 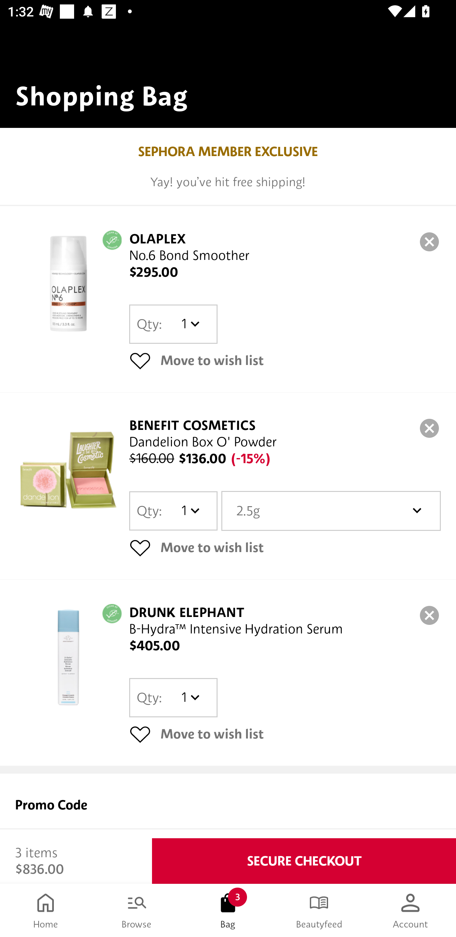 What do you see at coordinates (228, 806) in the screenshot?
I see `Promo Code` at bounding box center [228, 806].